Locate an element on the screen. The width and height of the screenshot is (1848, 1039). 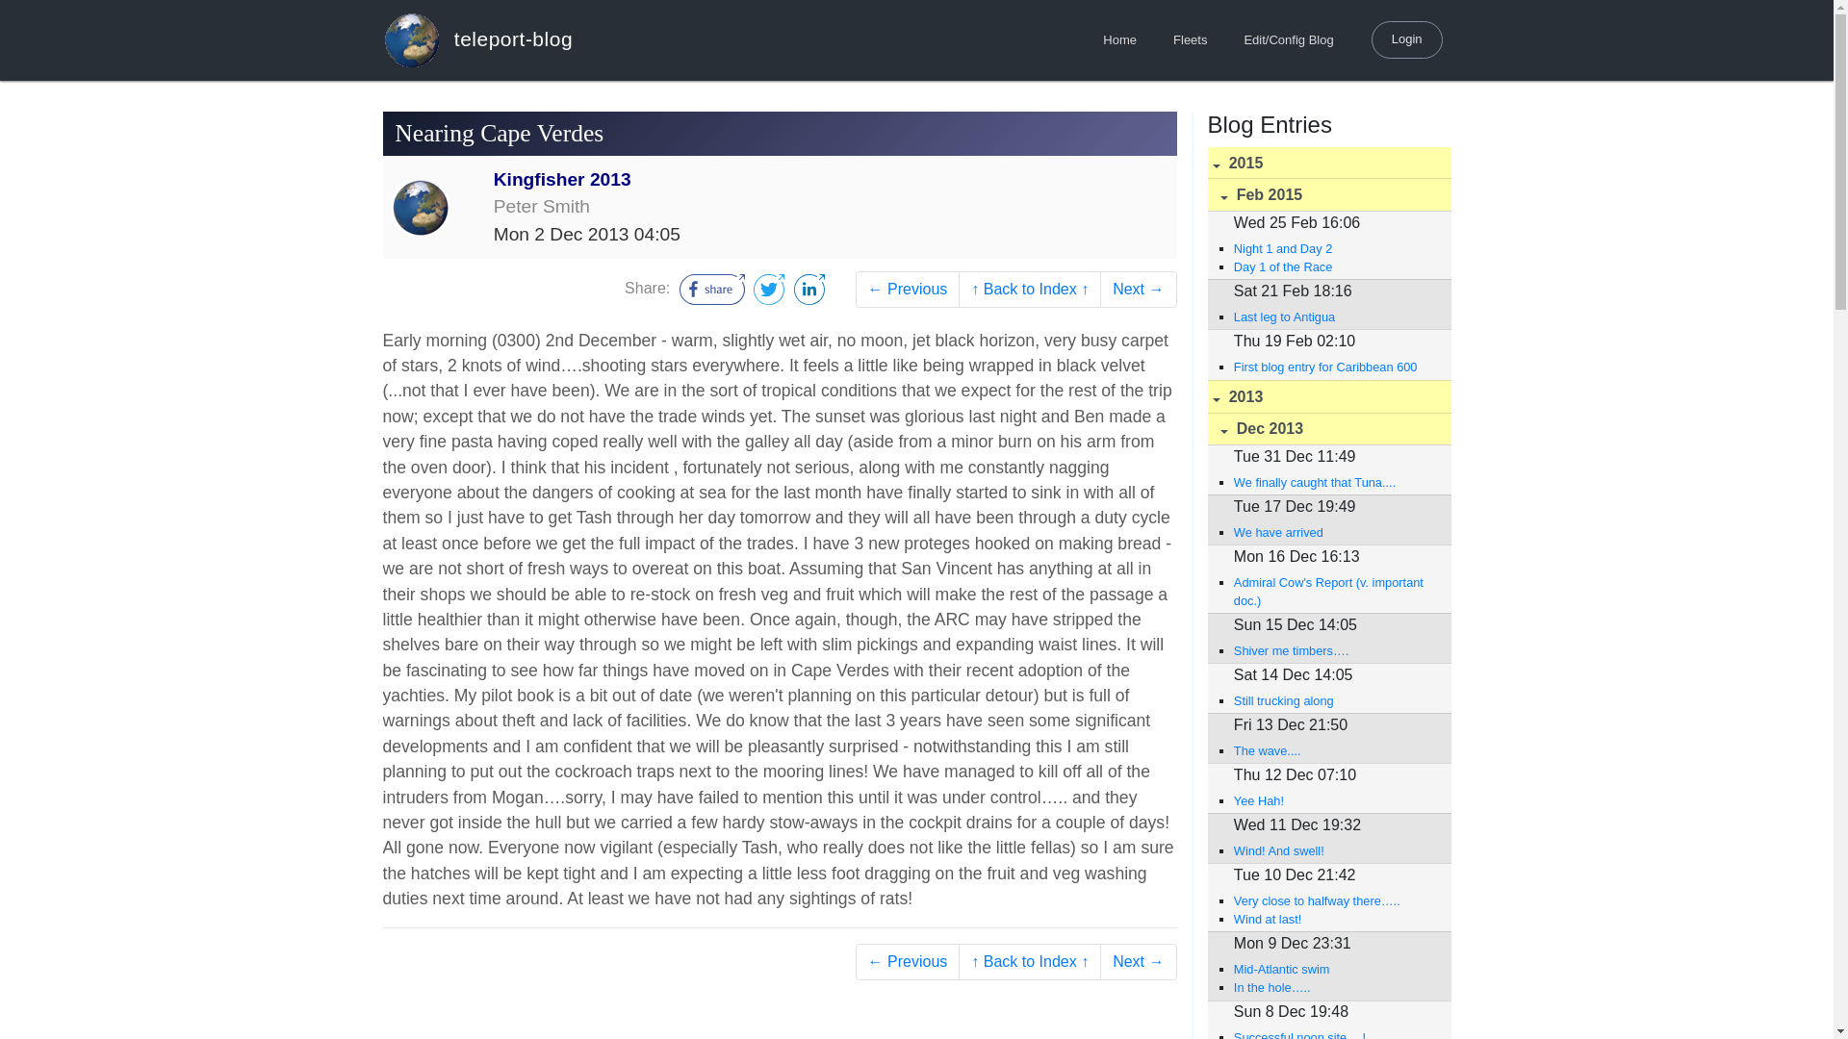
Wind at last! is located at coordinates (1333, 920).